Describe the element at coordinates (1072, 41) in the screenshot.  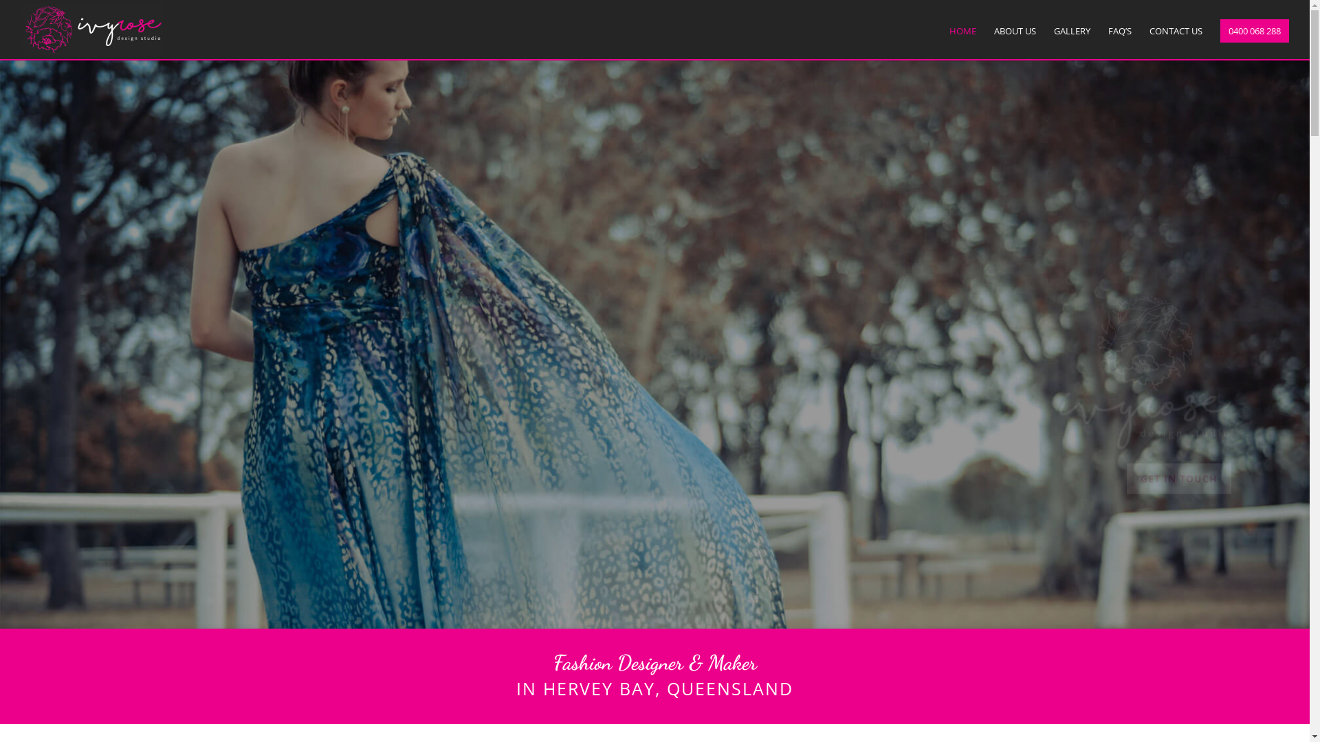
I see `GALLERY` at that location.